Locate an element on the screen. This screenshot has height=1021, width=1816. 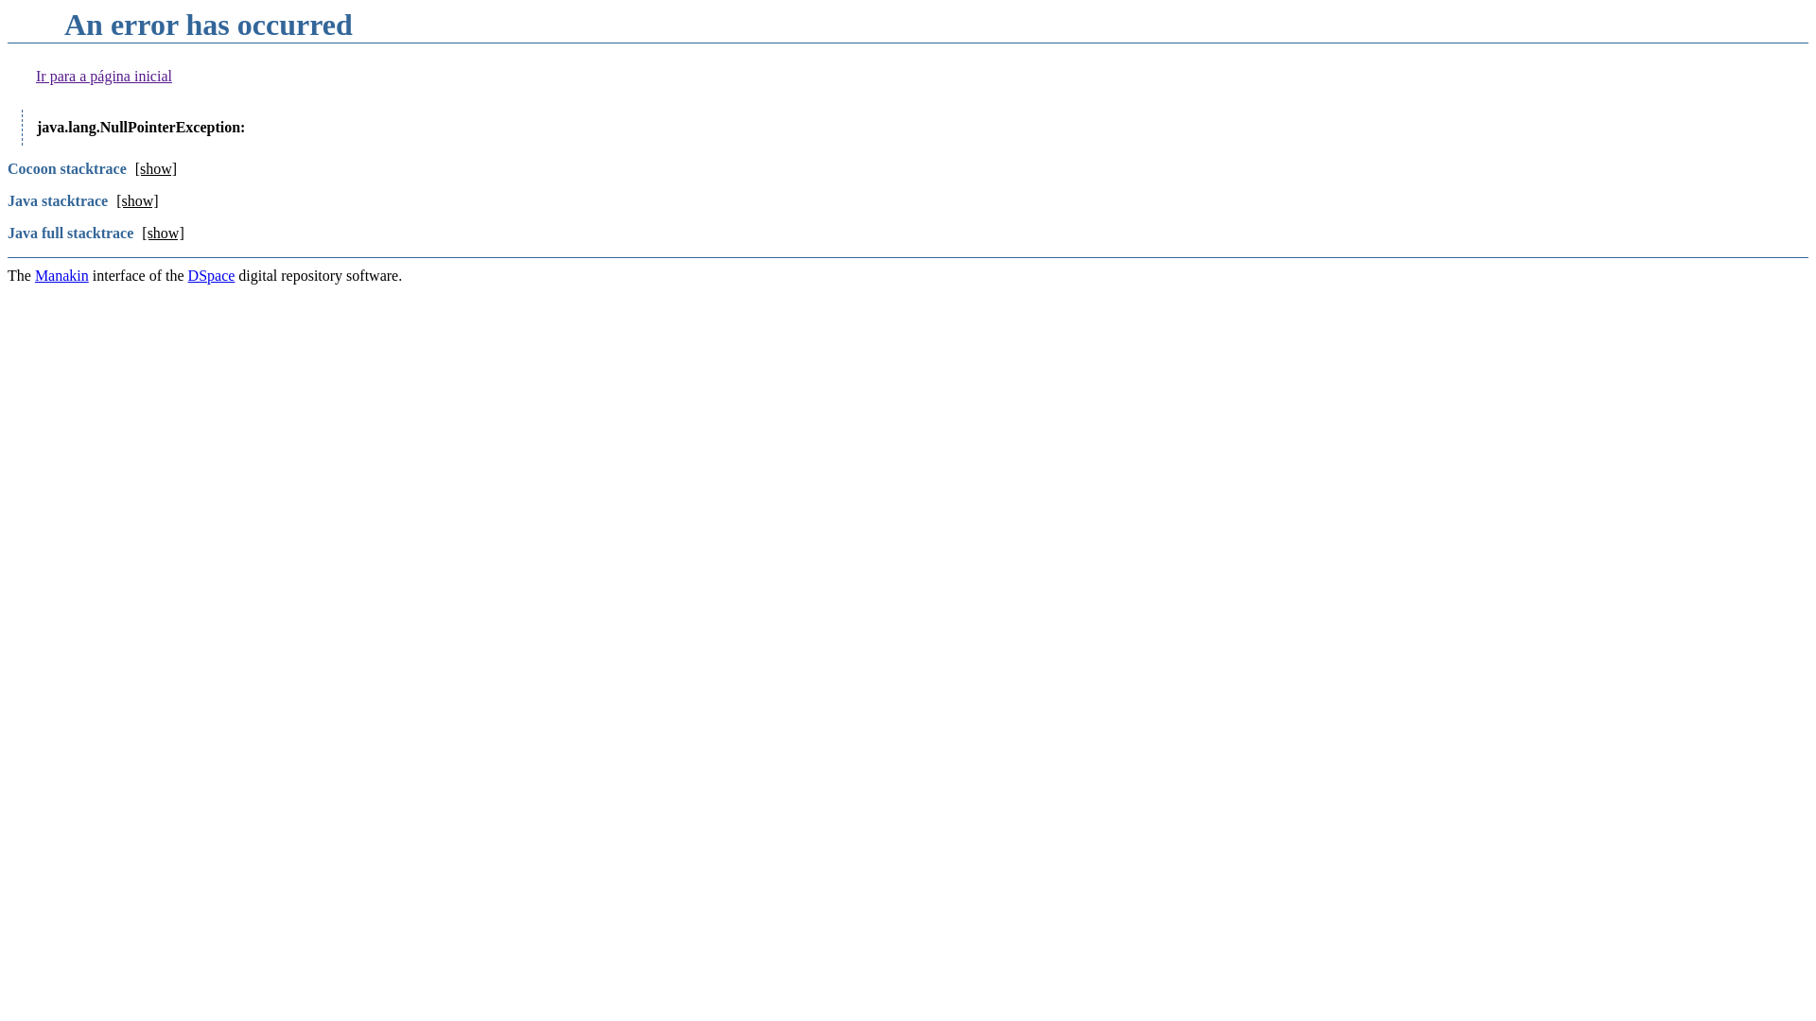
Manakin is located at coordinates (62, 276).